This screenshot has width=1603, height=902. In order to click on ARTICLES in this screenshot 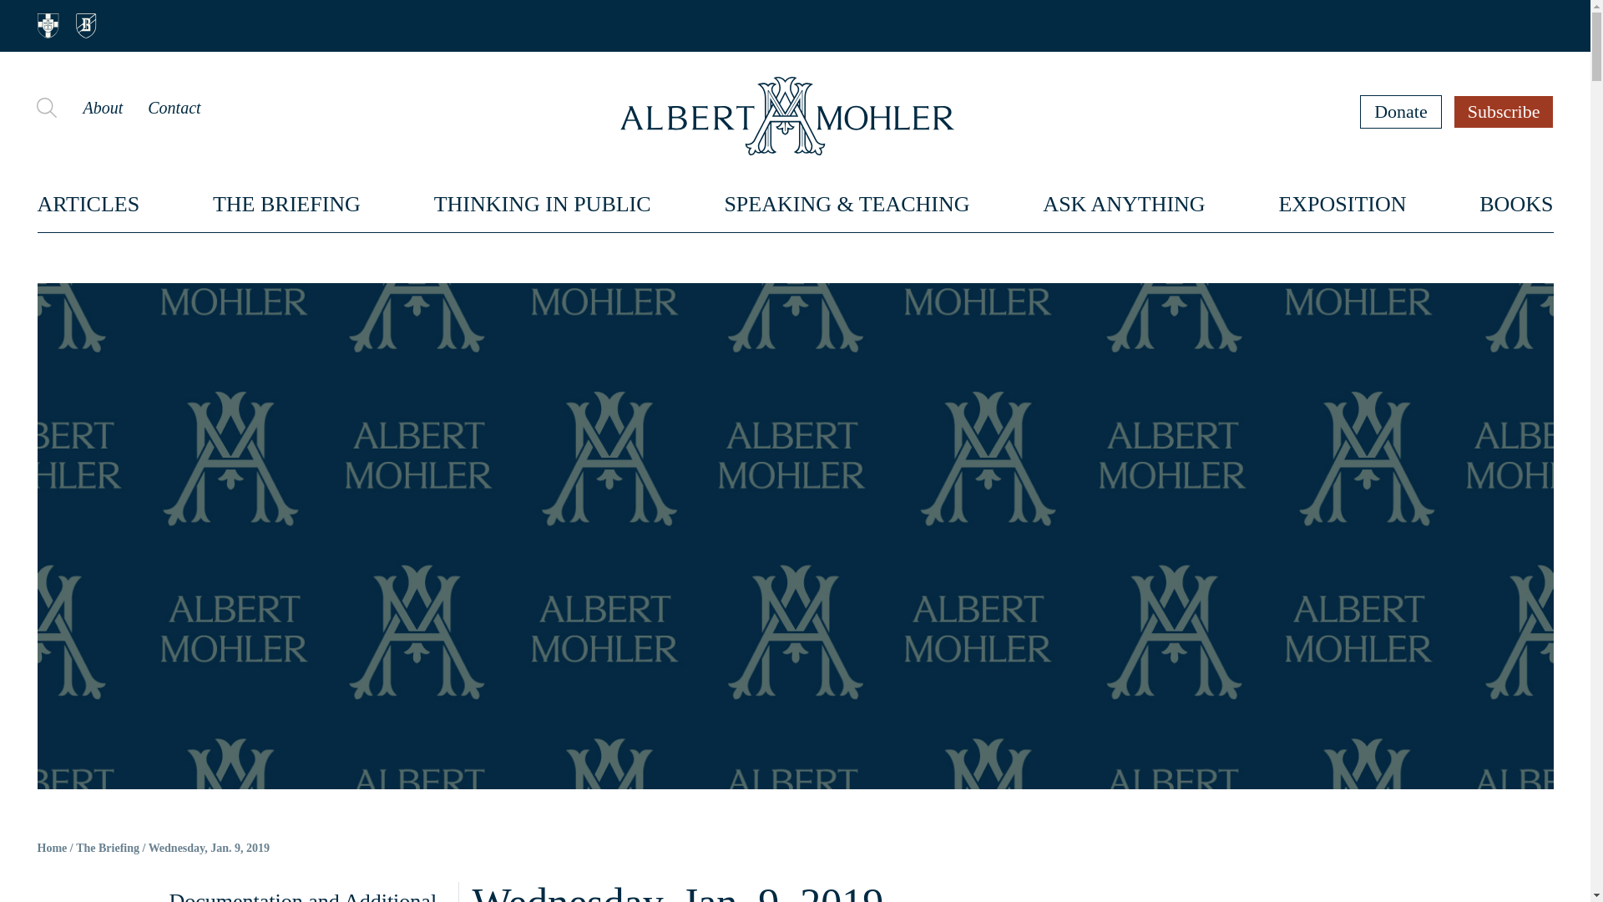, I will do `click(88, 204)`.